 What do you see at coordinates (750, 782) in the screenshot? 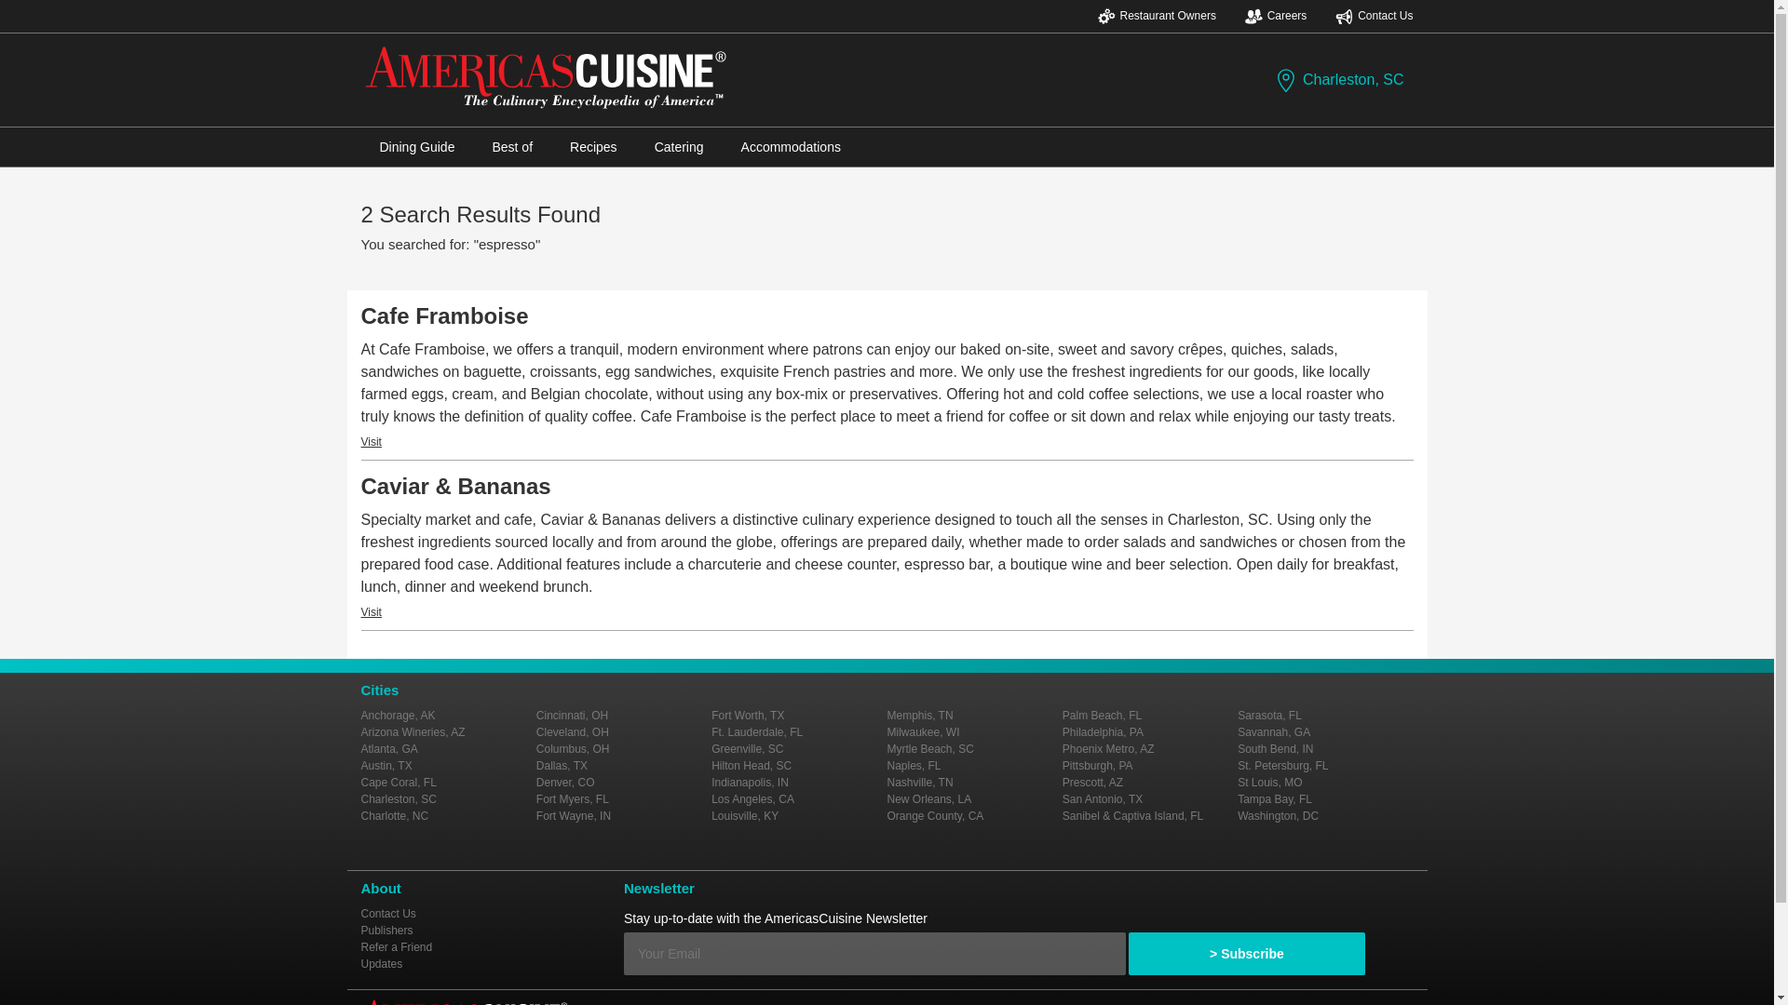
I see `Indianapolis, IN` at bounding box center [750, 782].